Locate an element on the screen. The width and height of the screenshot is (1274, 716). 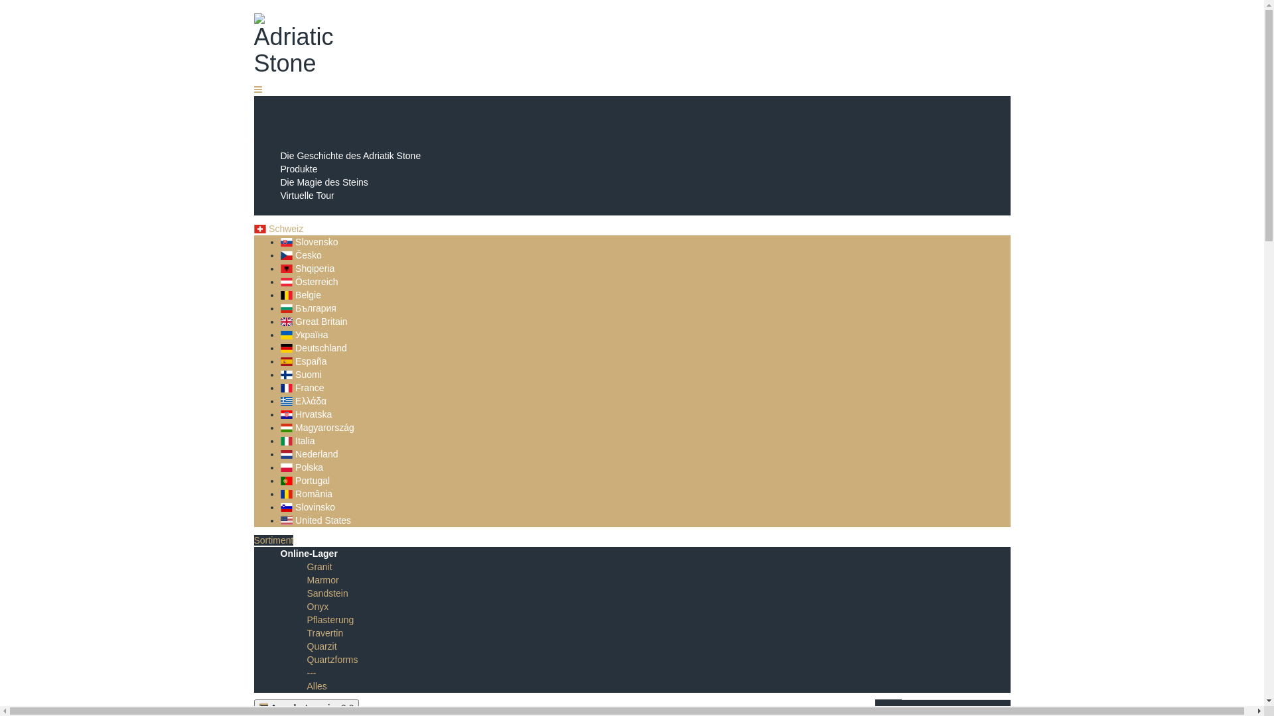
Onyx is located at coordinates (317, 607).